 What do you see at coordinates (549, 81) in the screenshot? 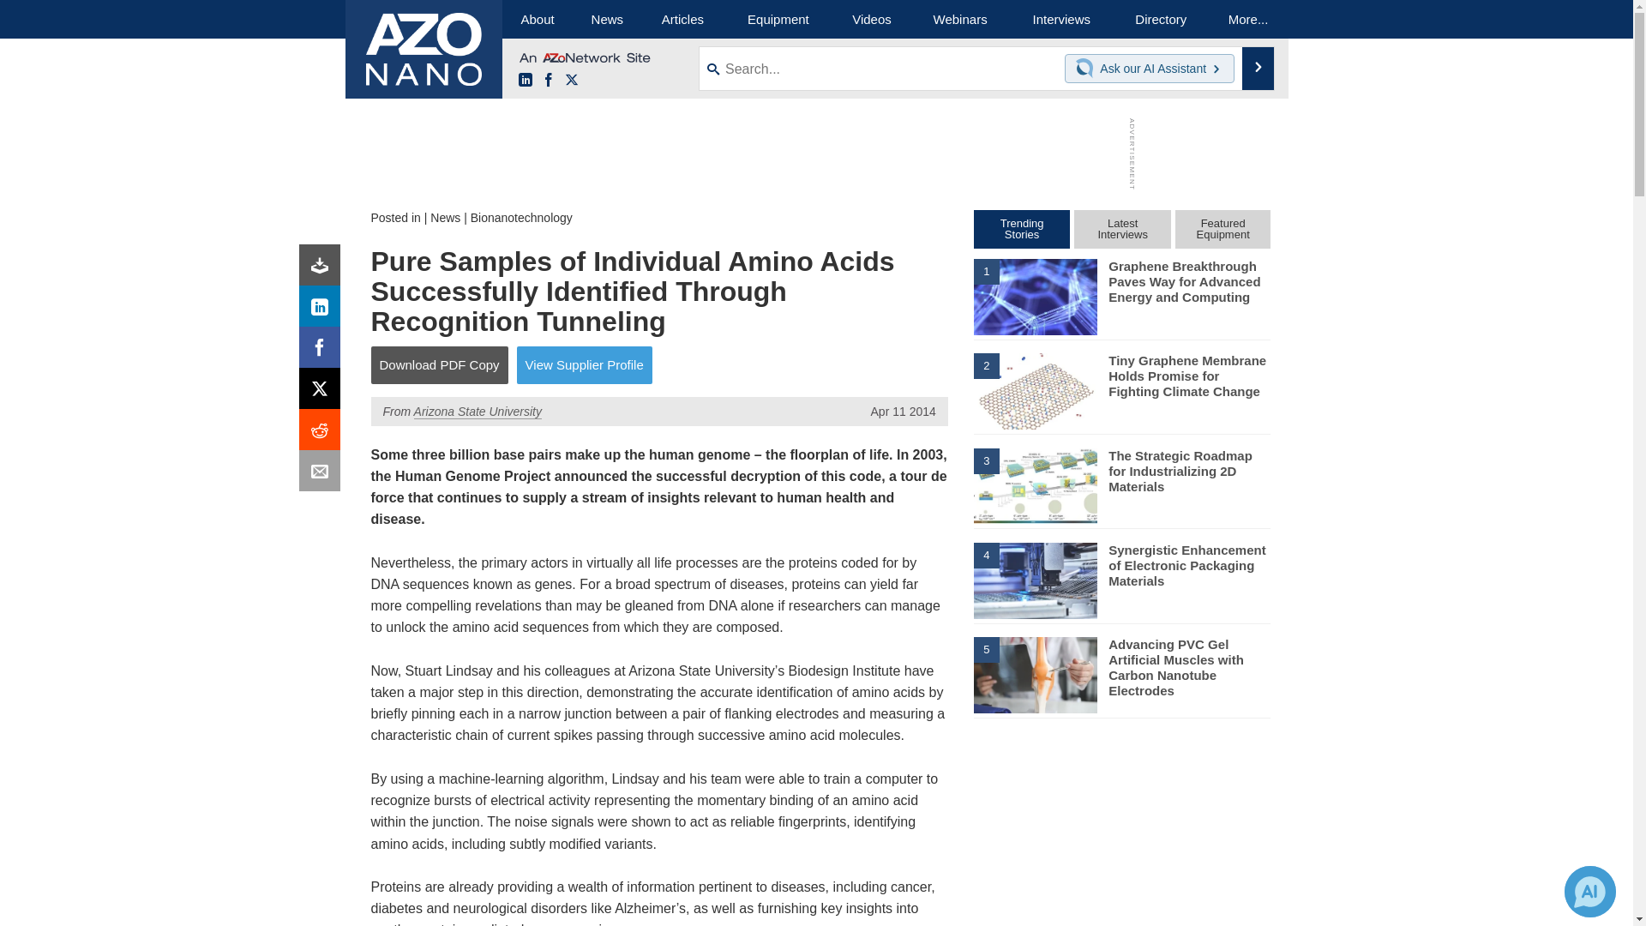
I see `Facebook` at bounding box center [549, 81].